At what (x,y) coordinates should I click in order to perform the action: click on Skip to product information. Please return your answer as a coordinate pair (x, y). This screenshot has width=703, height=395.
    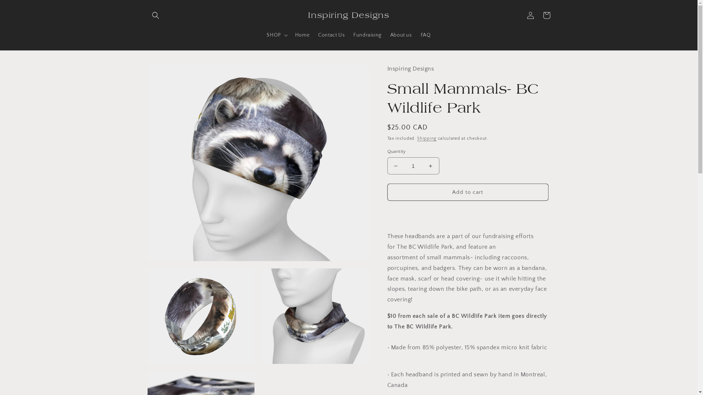
    Looking at the image, I should click on (170, 72).